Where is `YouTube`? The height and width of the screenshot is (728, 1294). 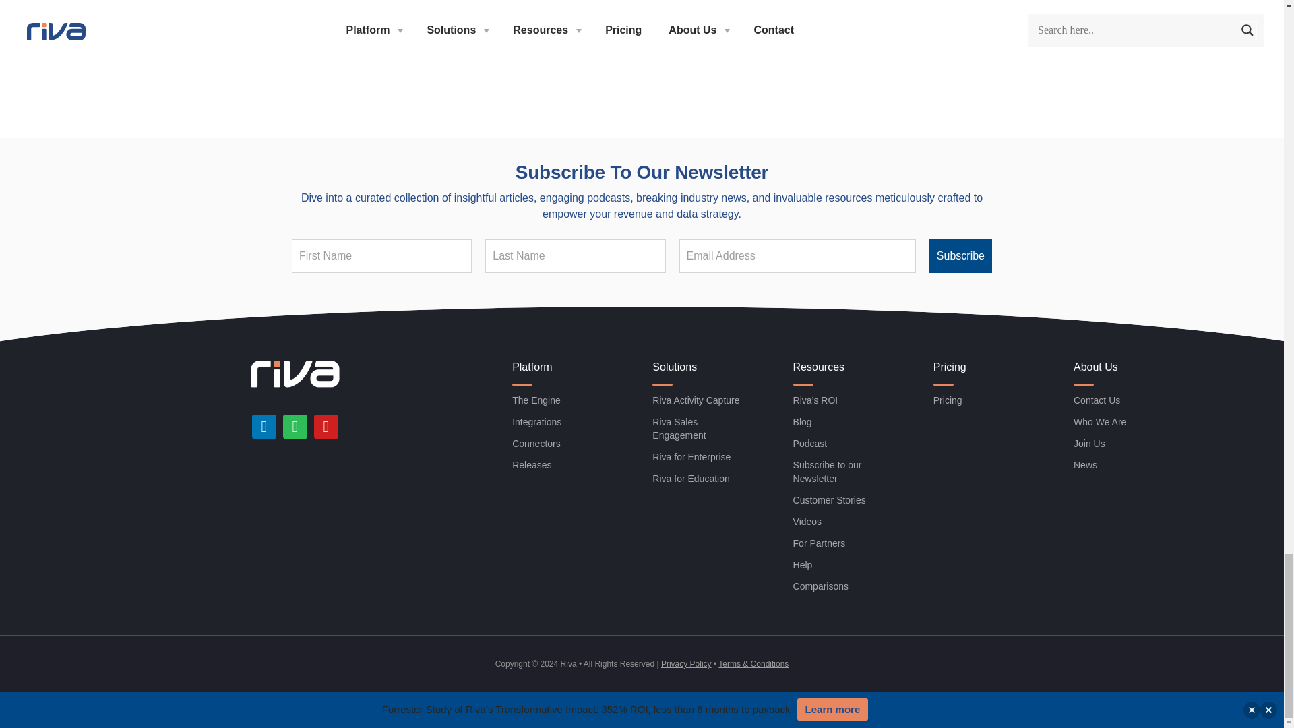
YouTube is located at coordinates (326, 426).